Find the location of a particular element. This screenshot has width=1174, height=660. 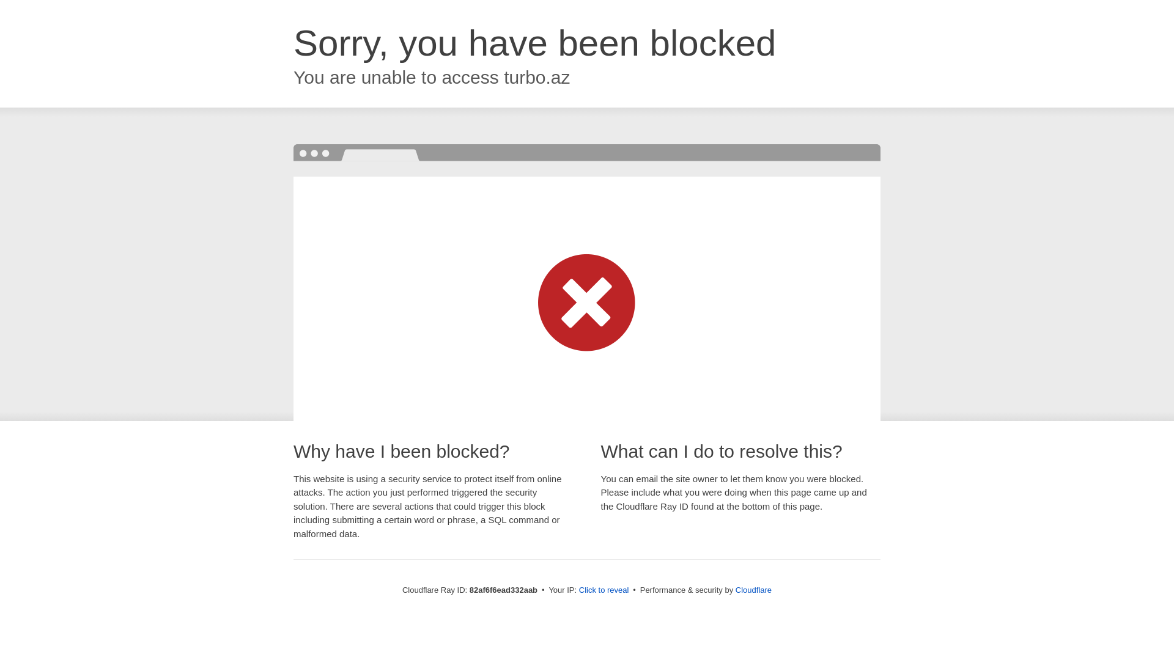

Click to reveal is located at coordinates (604, 590).